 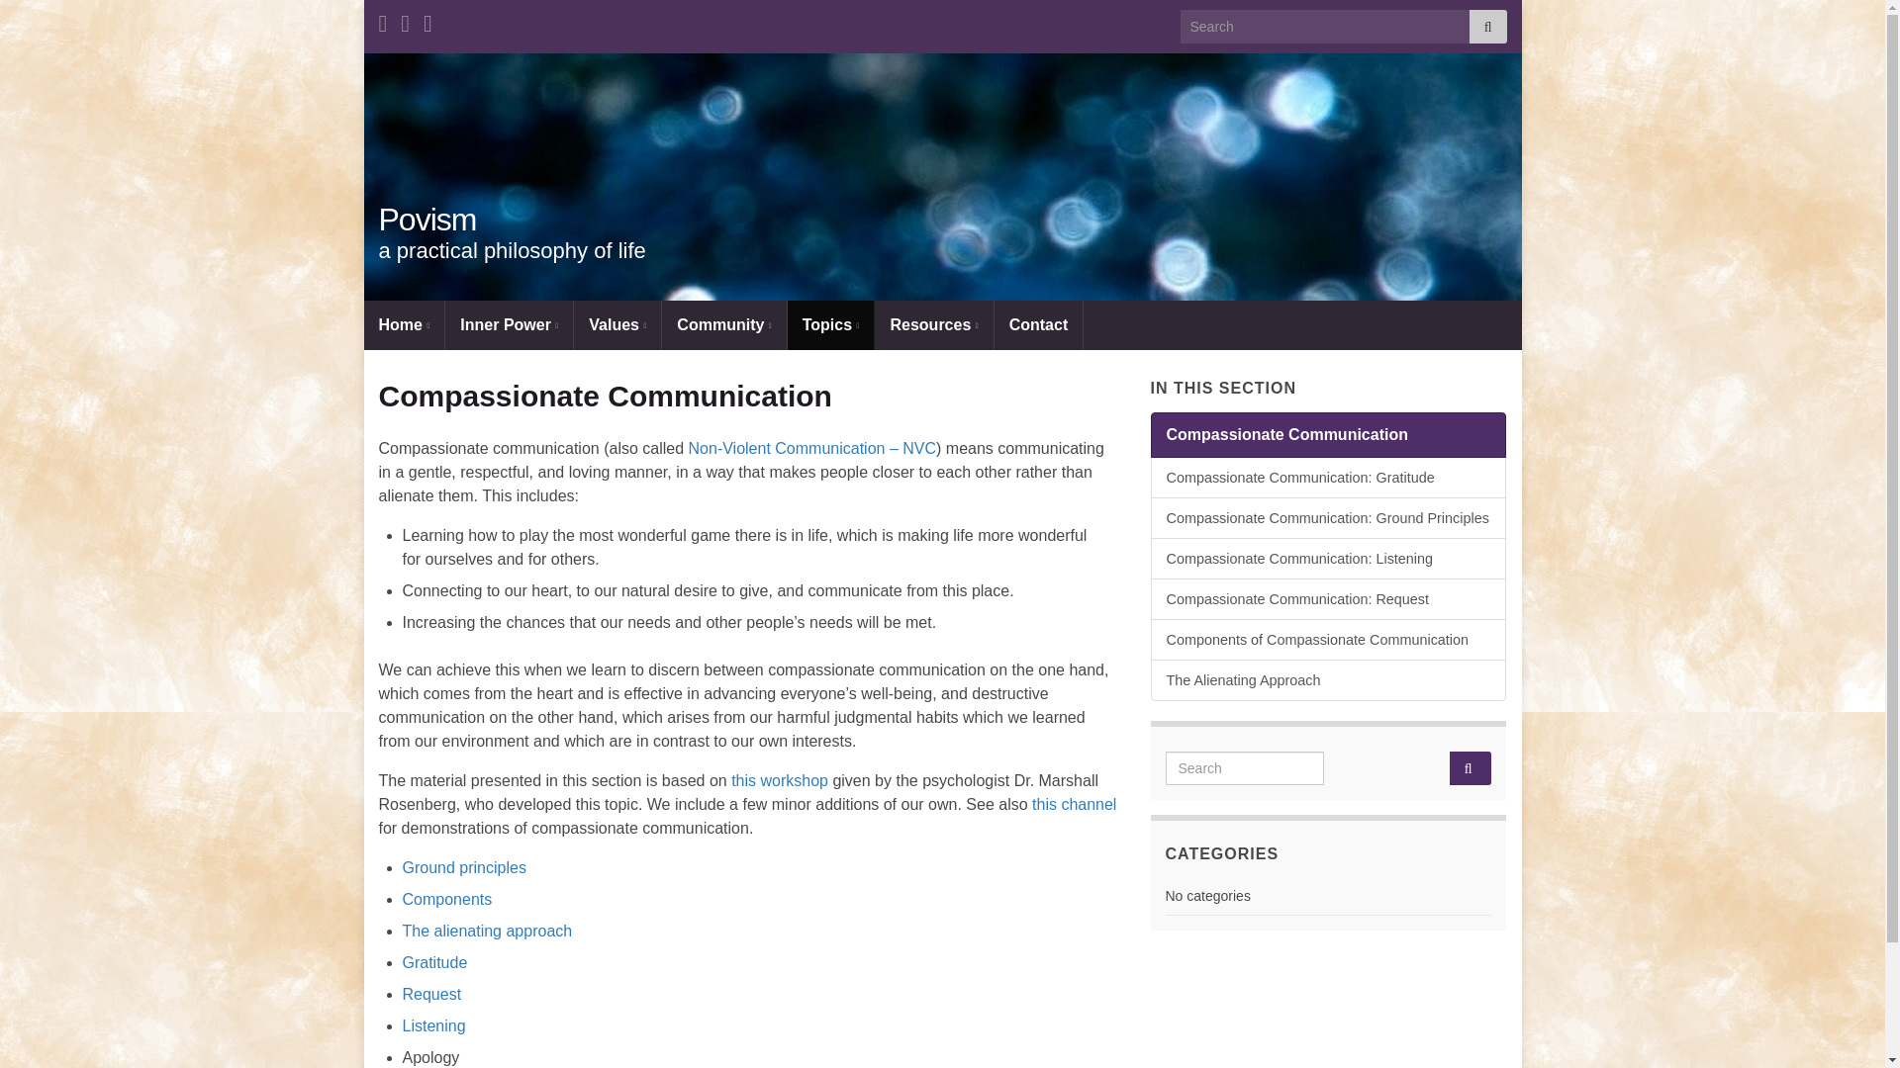 What do you see at coordinates (404, 324) in the screenshot?
I see `Home` at bounding box center [404, 324].